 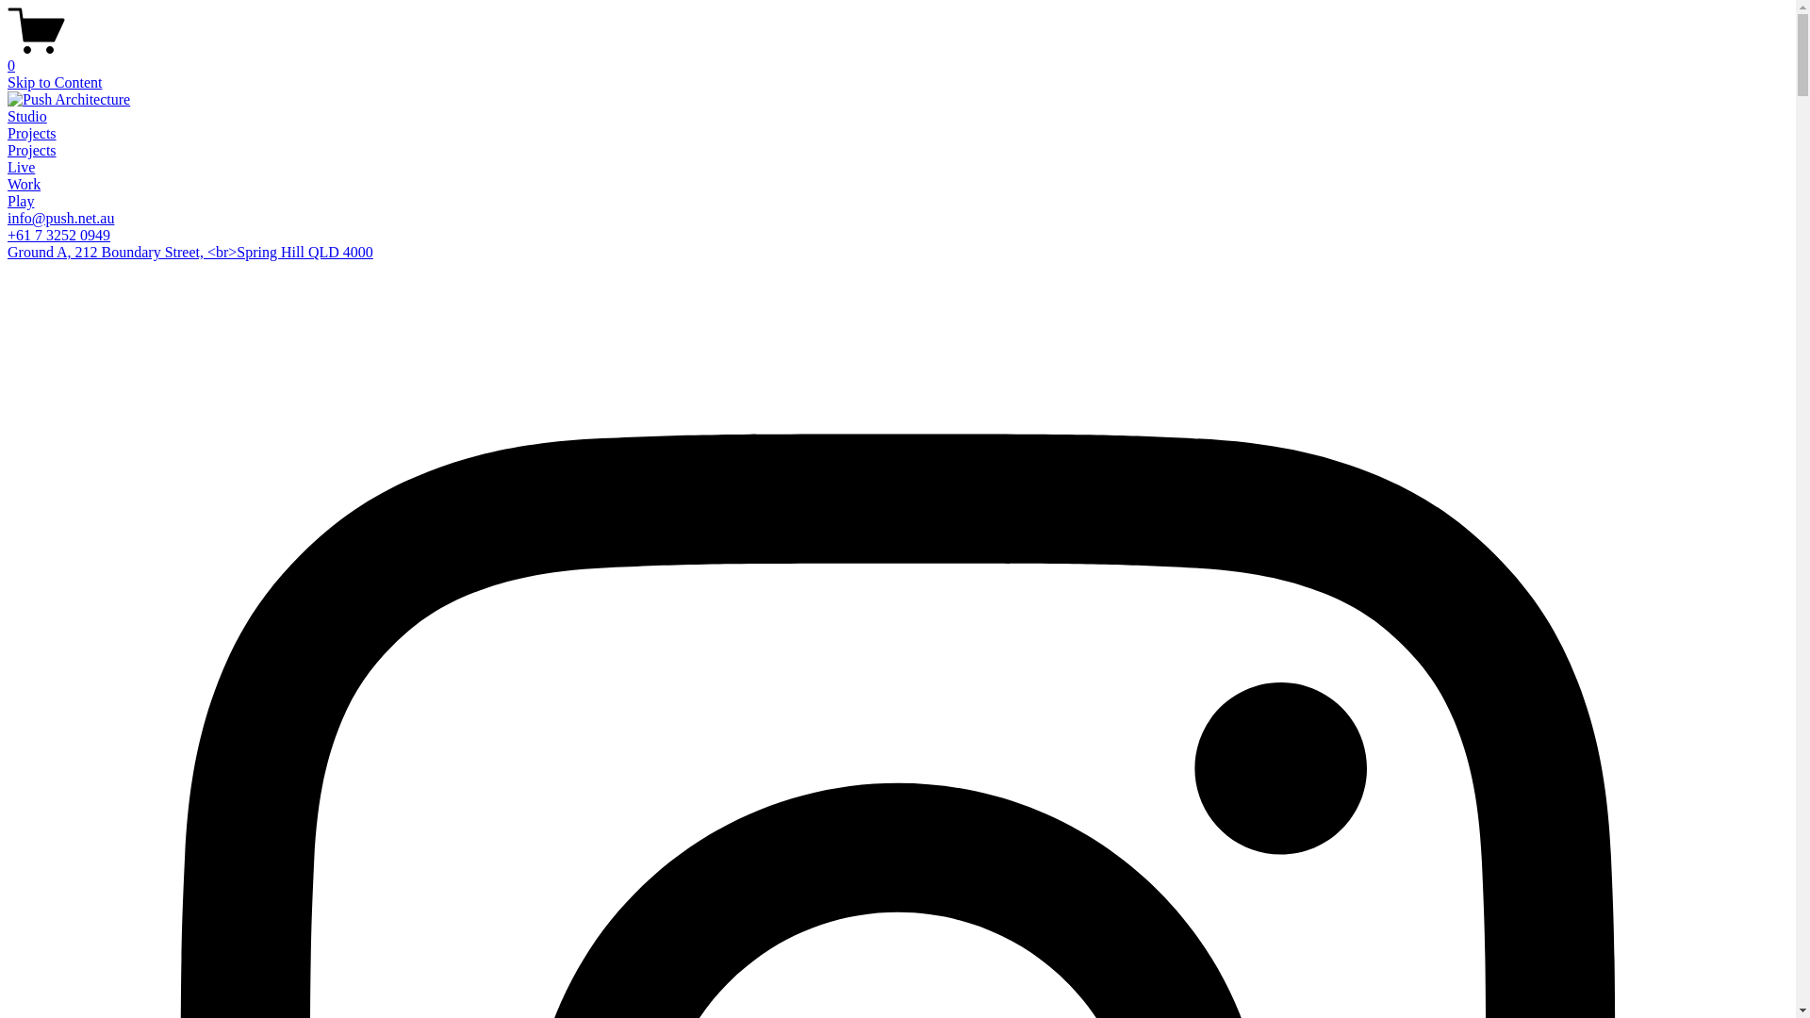 What do you see at coordinates (21, 168) in the screenshot?
I see `Live` at bounding box center [21, 168].